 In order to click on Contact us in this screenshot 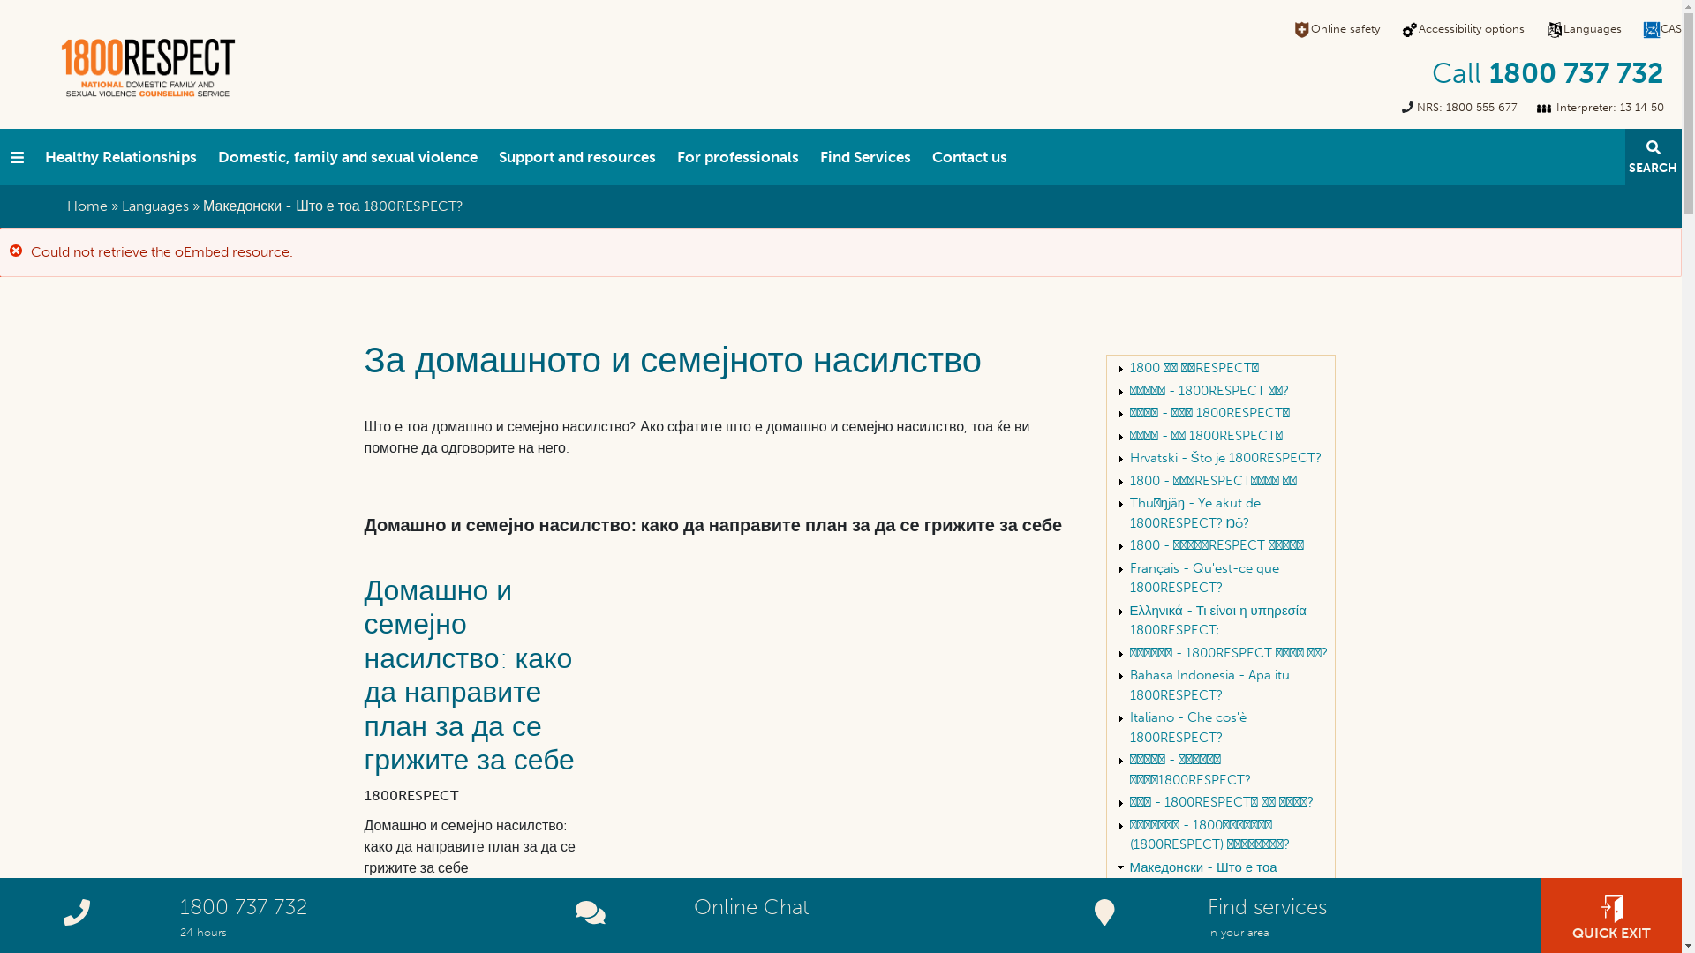, I will do `click(969, 157)`.